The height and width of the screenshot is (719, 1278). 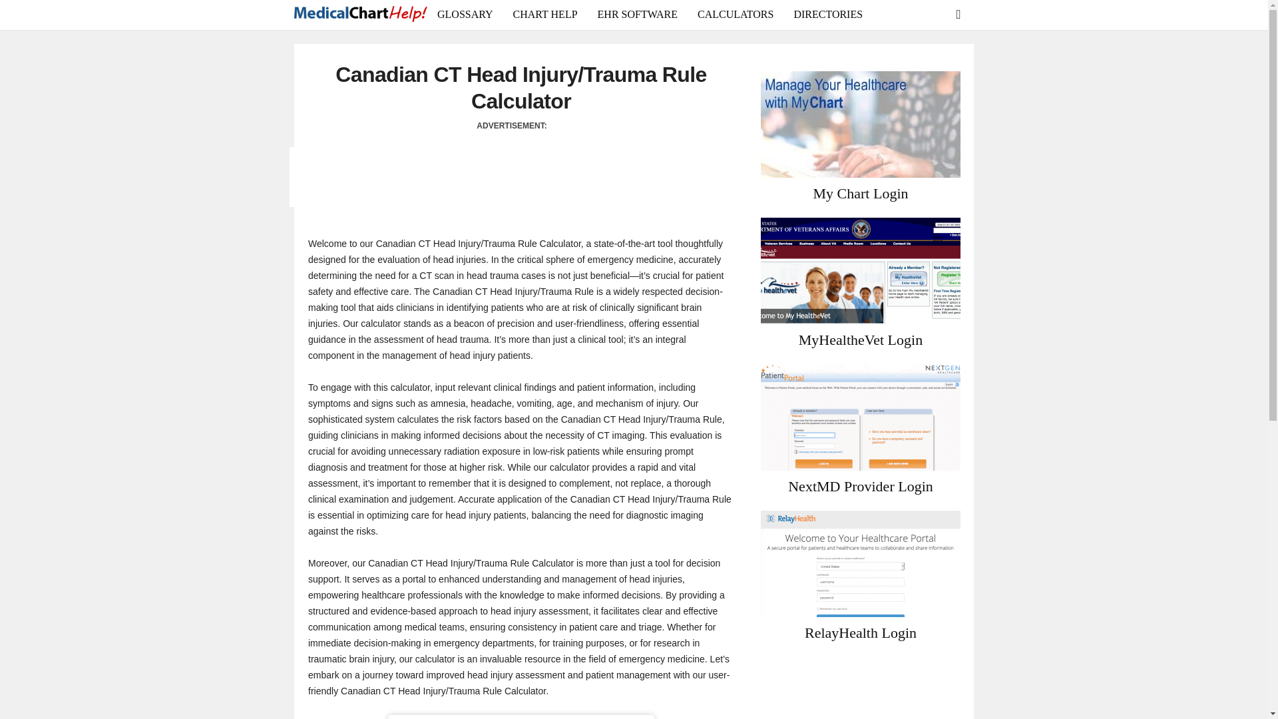 I want to click on MyHealtheVet Login, so click(x=861, y=340).